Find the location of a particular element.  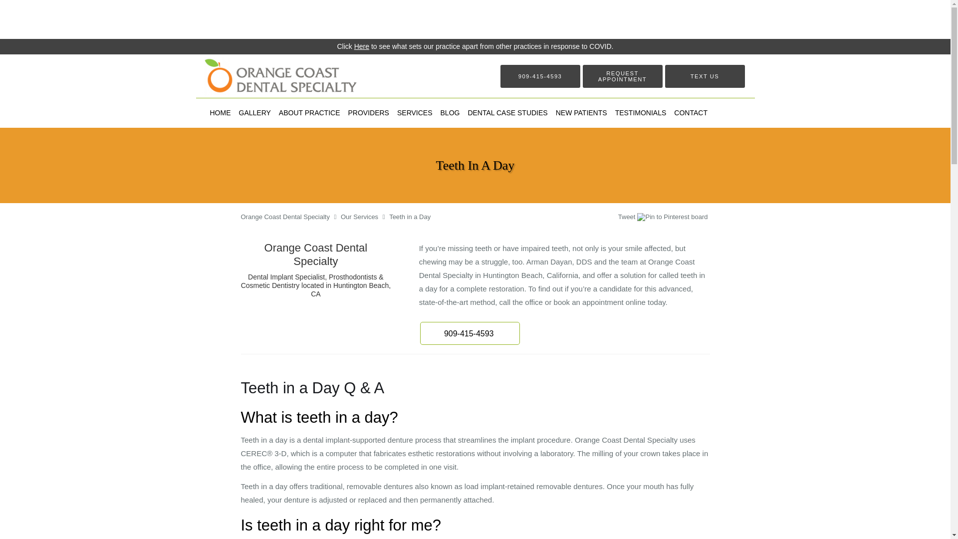

HOME is located at coordinates (220, 112).